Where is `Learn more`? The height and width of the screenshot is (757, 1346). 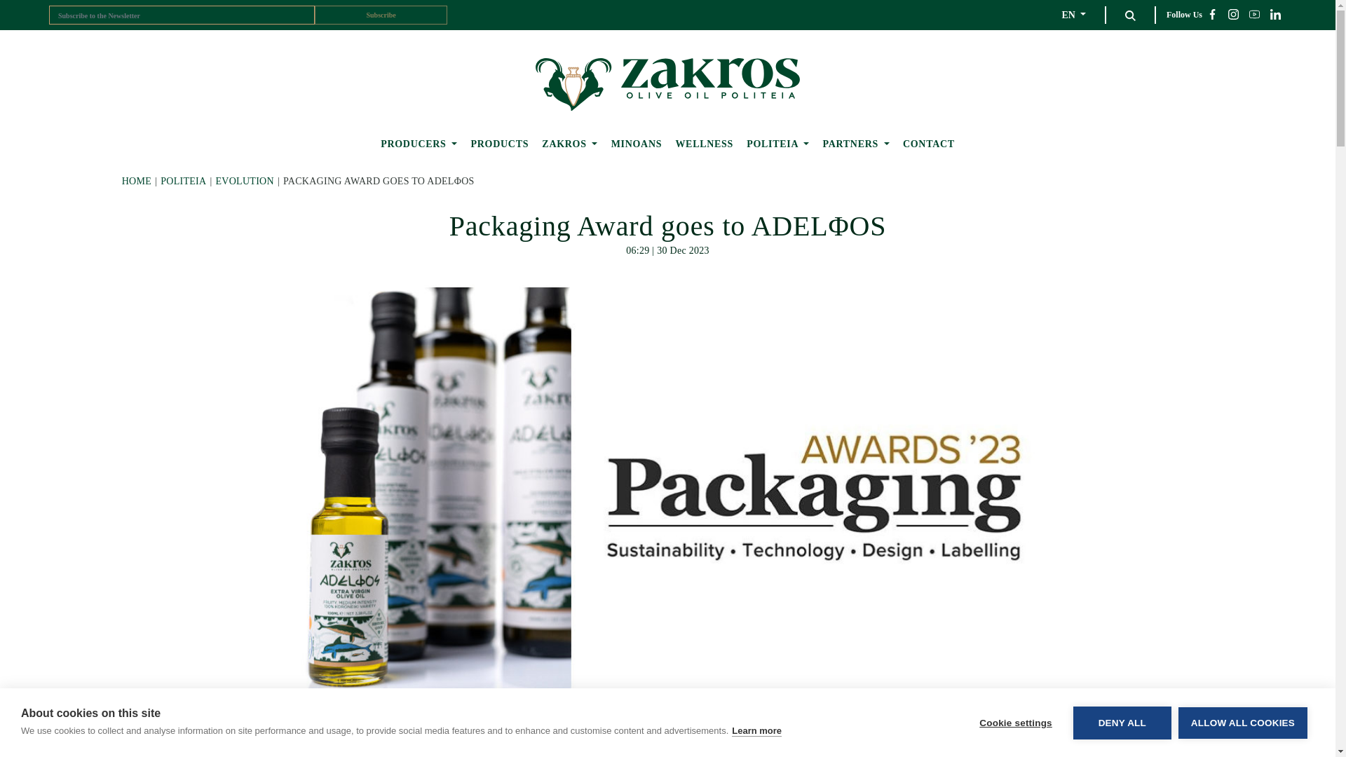
Learn more is located at coordinates (757, 740).